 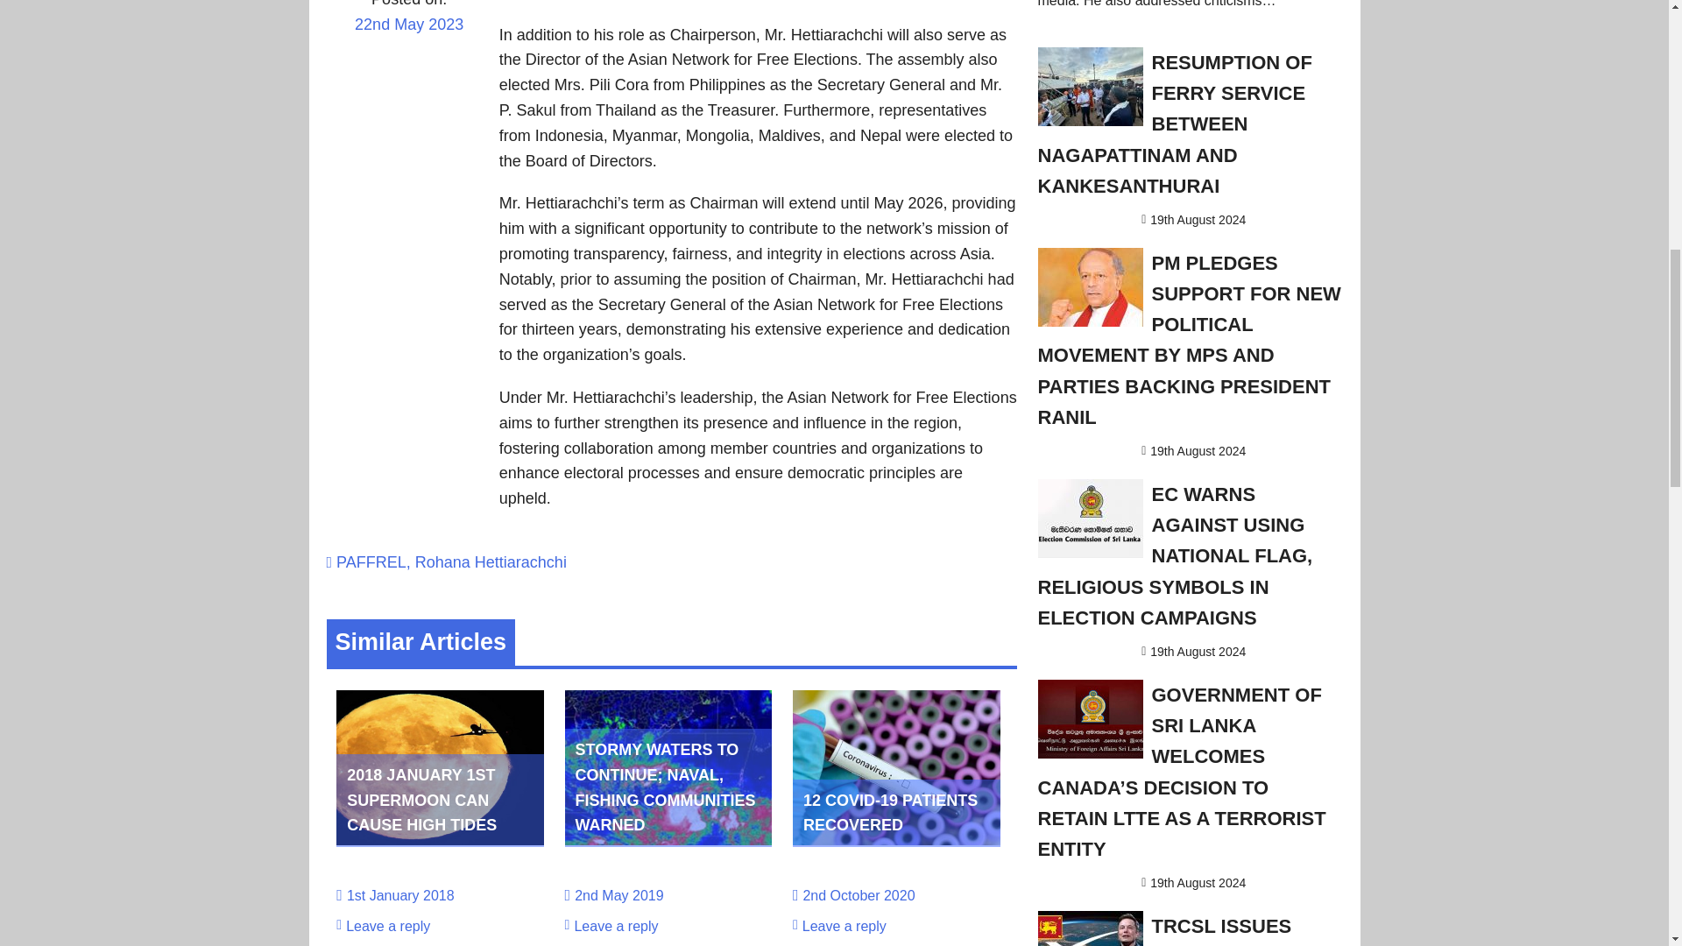 What do you see at coordinates (420, 800) in the screenshot?
I see `2018 JANUARY 1ST SUPERMOON CAN CAUSE HIGH TIDES` at bounding box center [420, 800].